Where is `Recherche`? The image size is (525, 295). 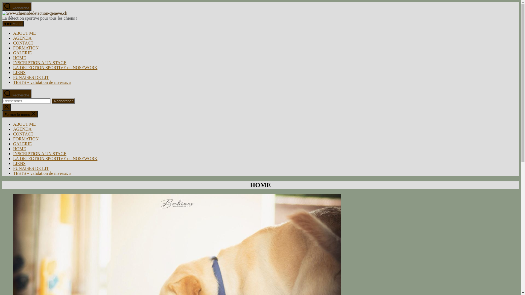 Recherche is located at coordinates (17, 7).